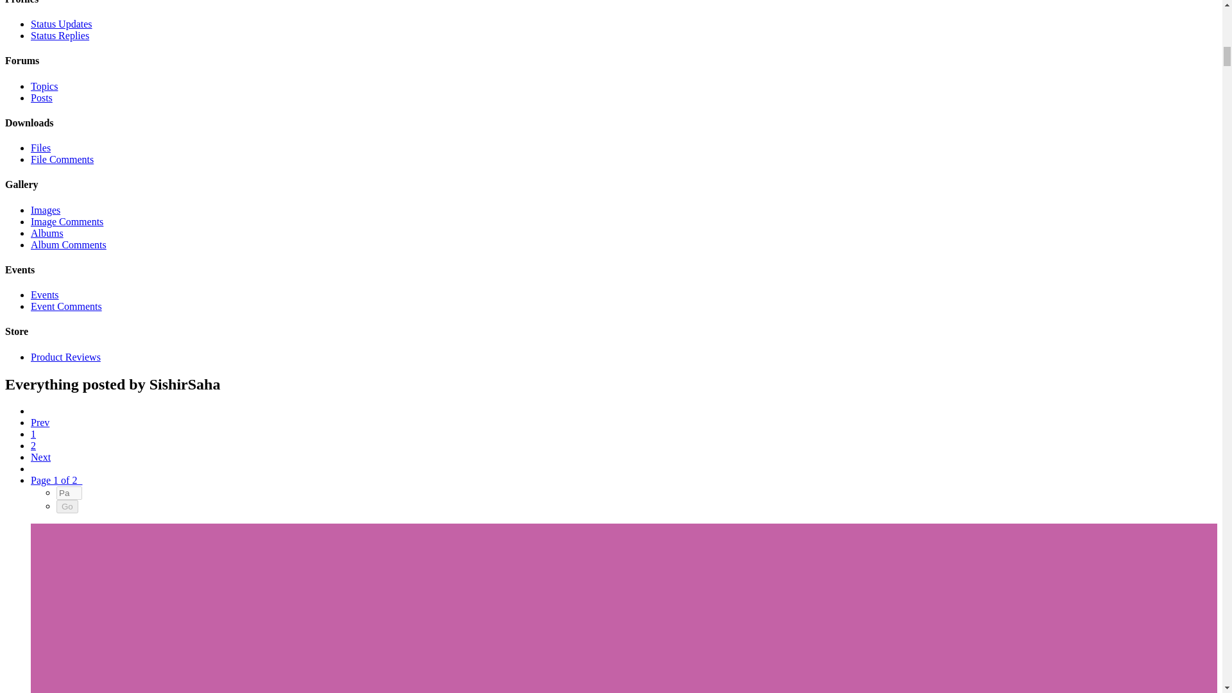 This screenshot has height=693, width=1232. I want to click on Posts, so click(42, 98).